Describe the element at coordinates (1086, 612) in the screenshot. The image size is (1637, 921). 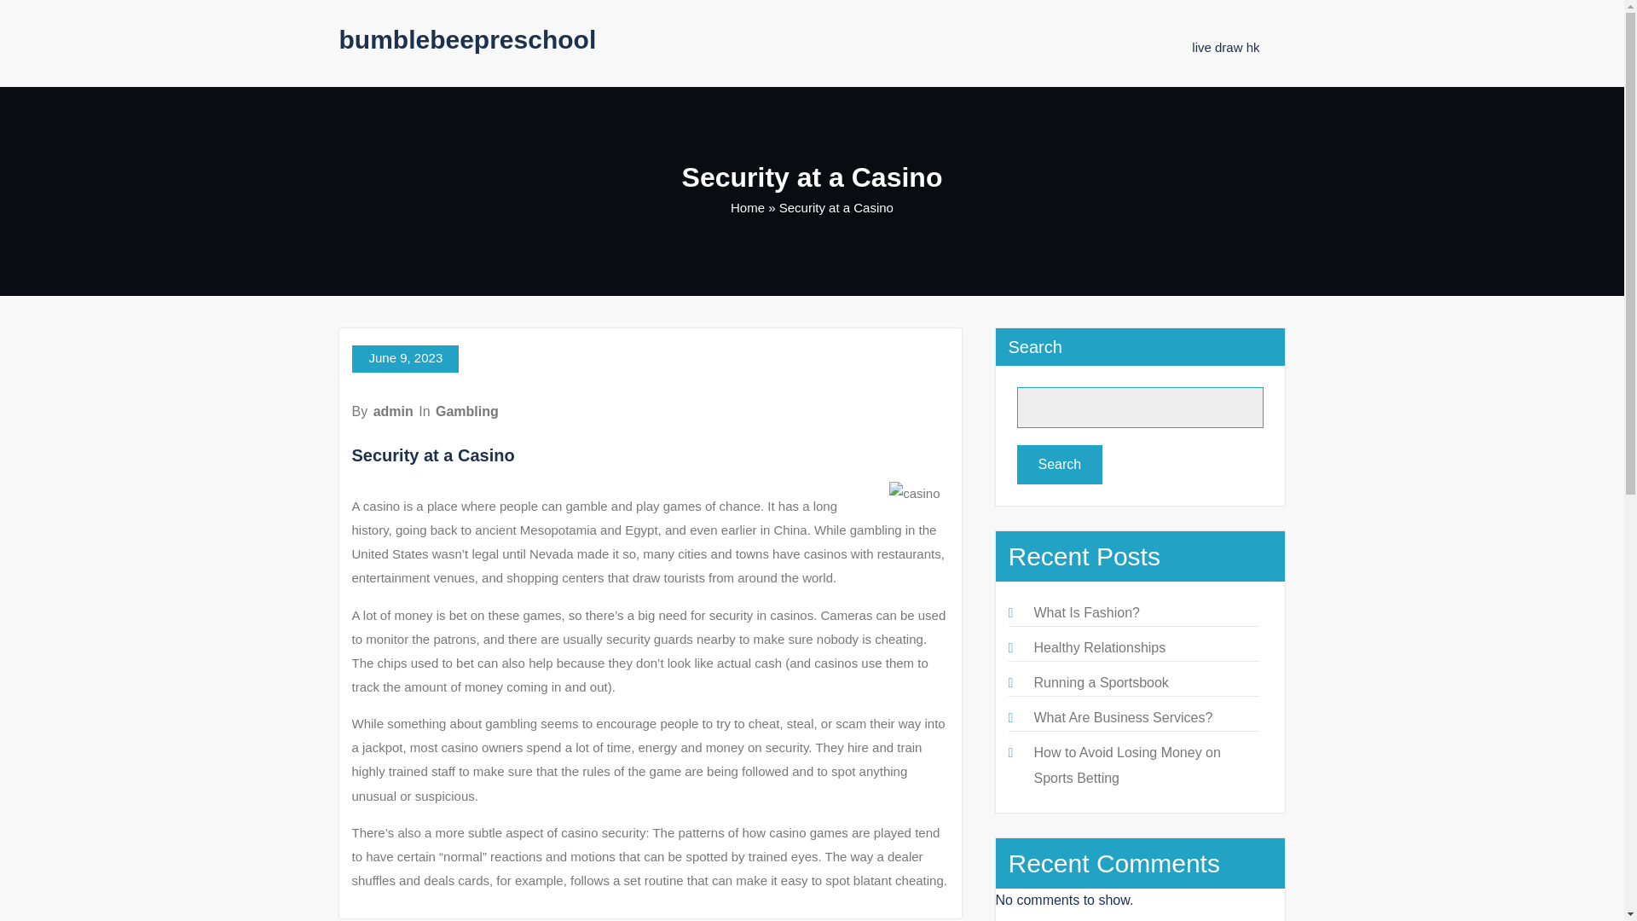
I see `What Is Fashion?` at that location.